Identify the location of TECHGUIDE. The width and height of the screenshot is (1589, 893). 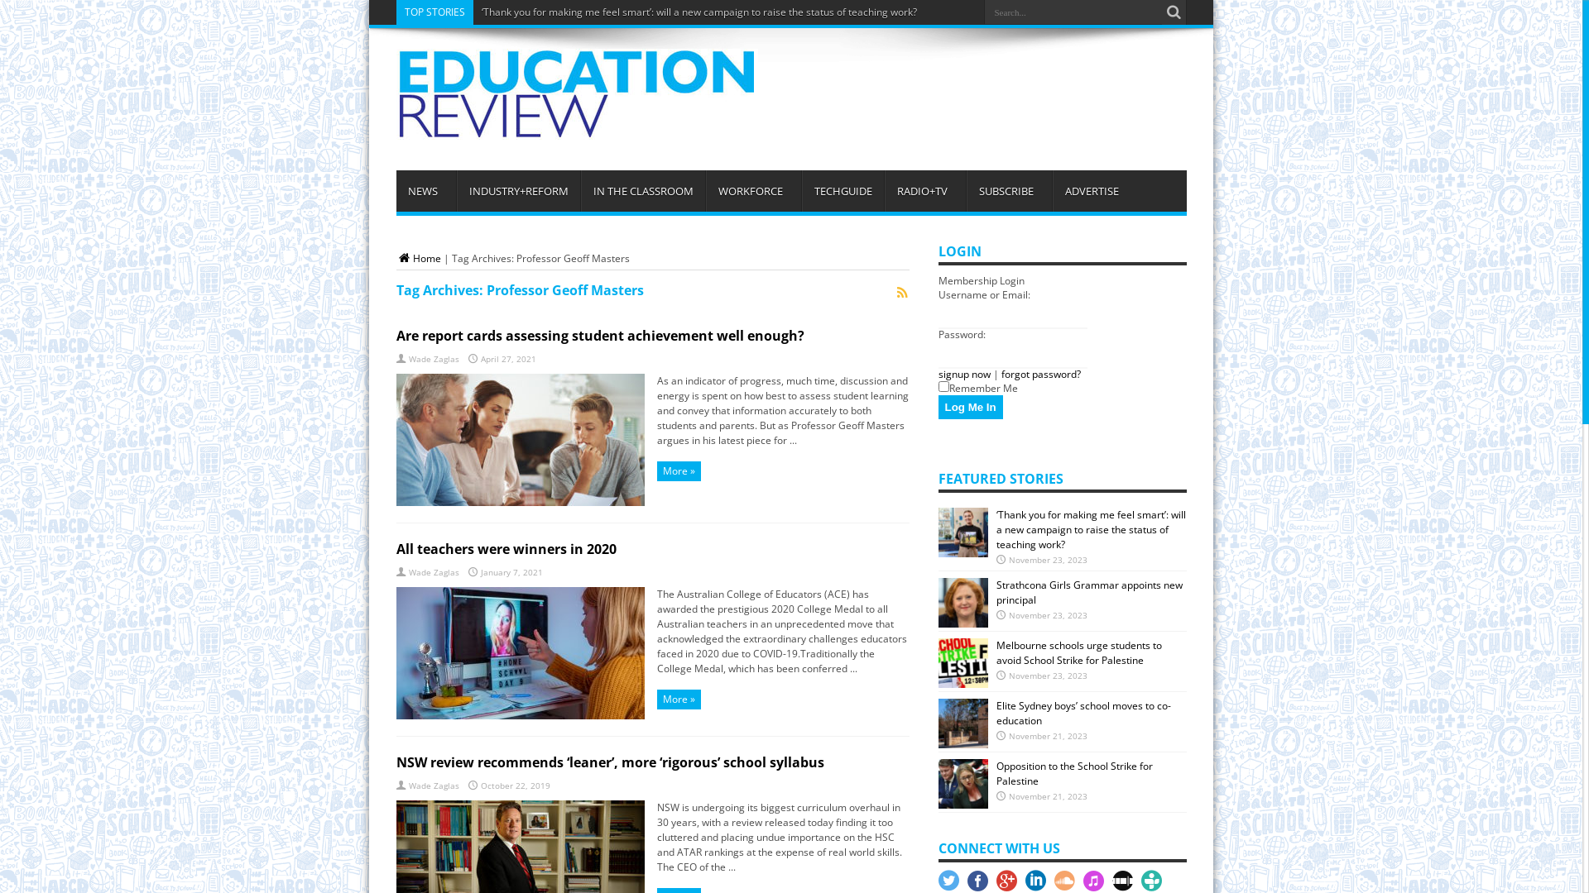
(843, 191).